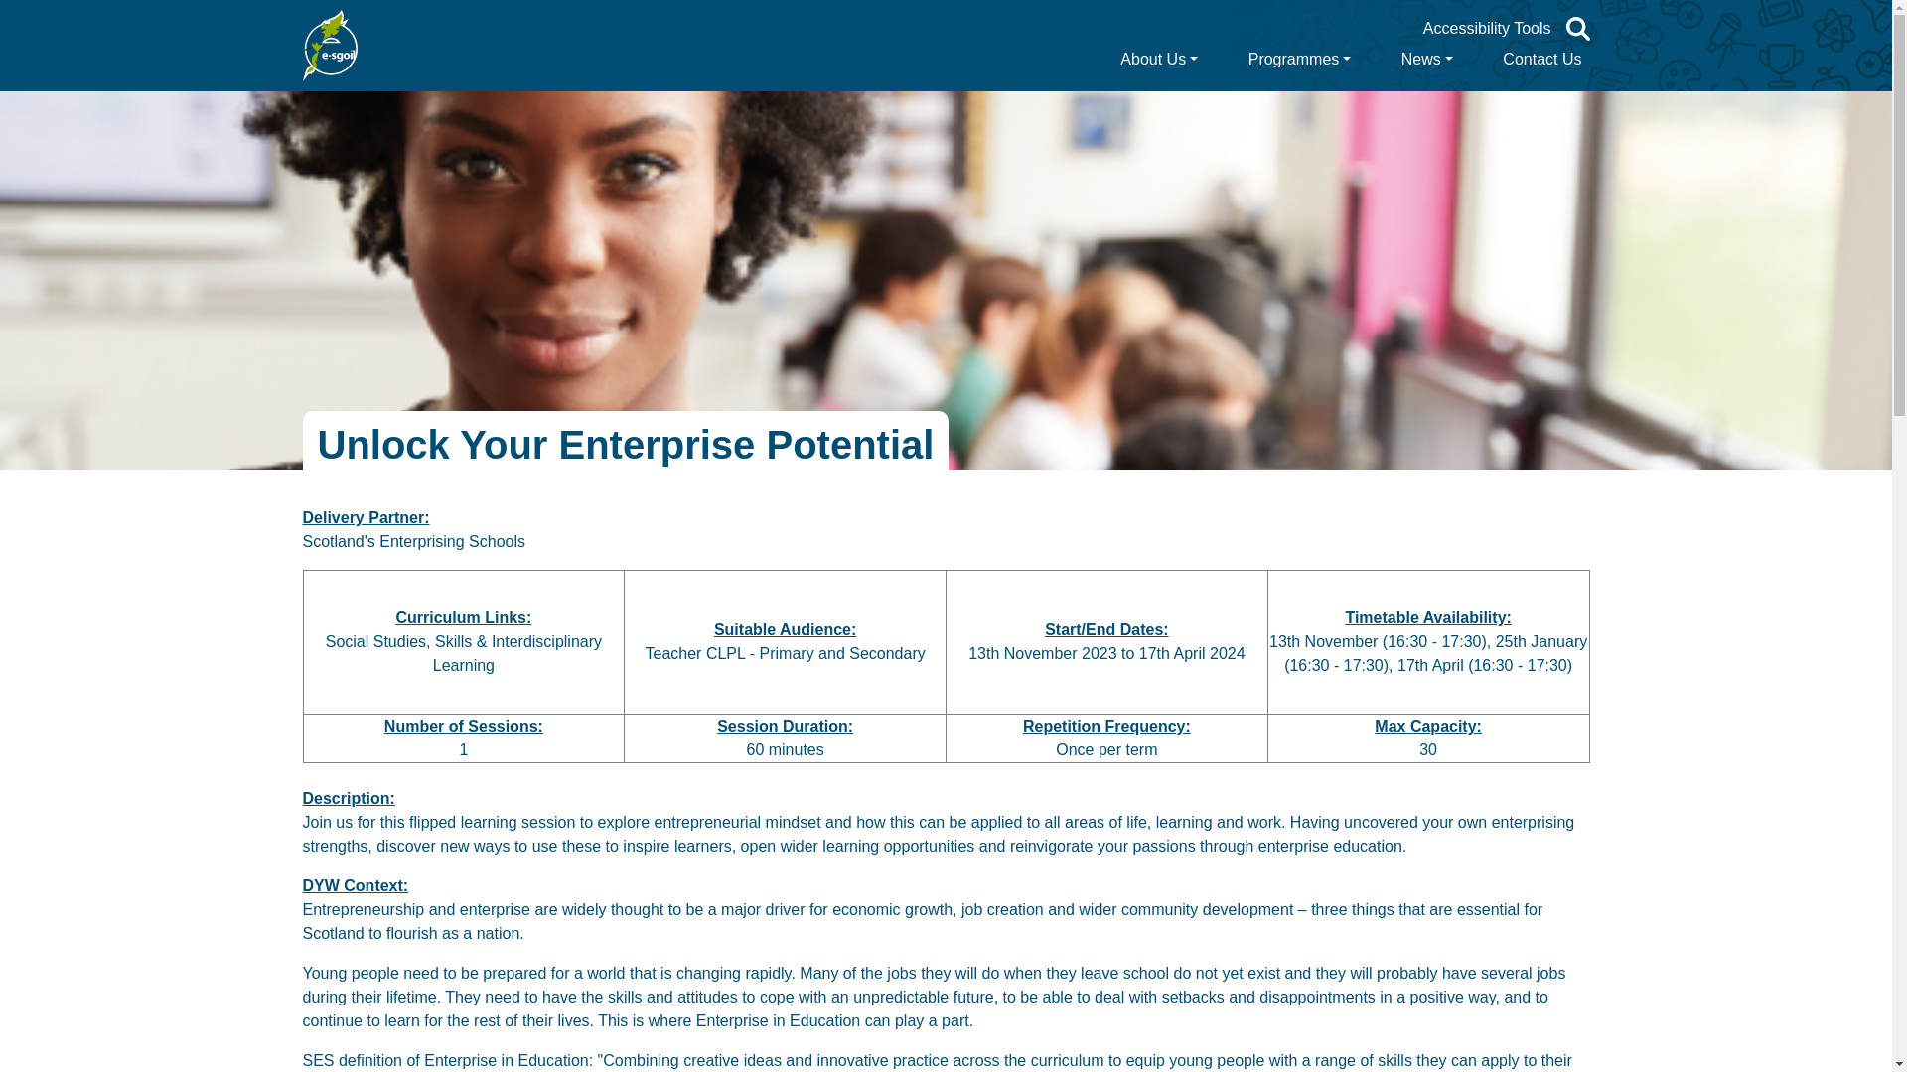 The width and height of the screenshot is (1907, 1072). What do you see at coordinates (1541, 59) in the screenshot?
I see `Contact Us` at bounding box center [1541, 59].